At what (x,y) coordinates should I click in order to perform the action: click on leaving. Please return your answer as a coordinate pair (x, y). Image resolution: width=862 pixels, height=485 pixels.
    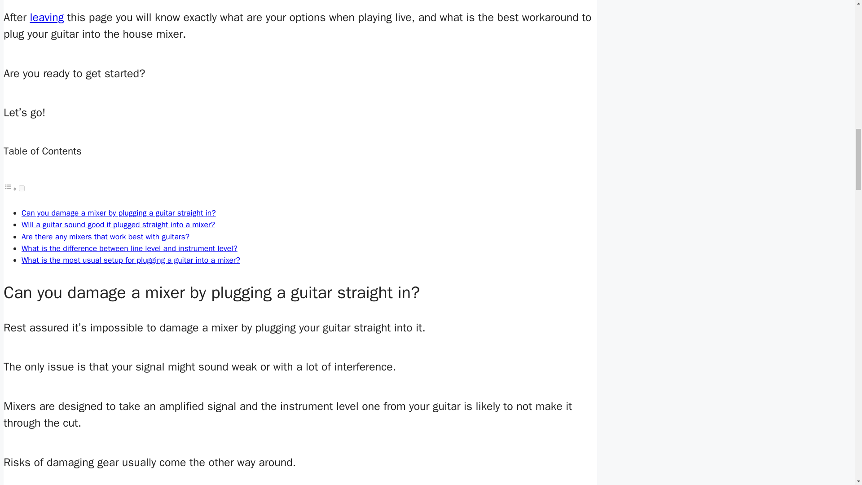
    Looking at the image, I should click on (47, 17).